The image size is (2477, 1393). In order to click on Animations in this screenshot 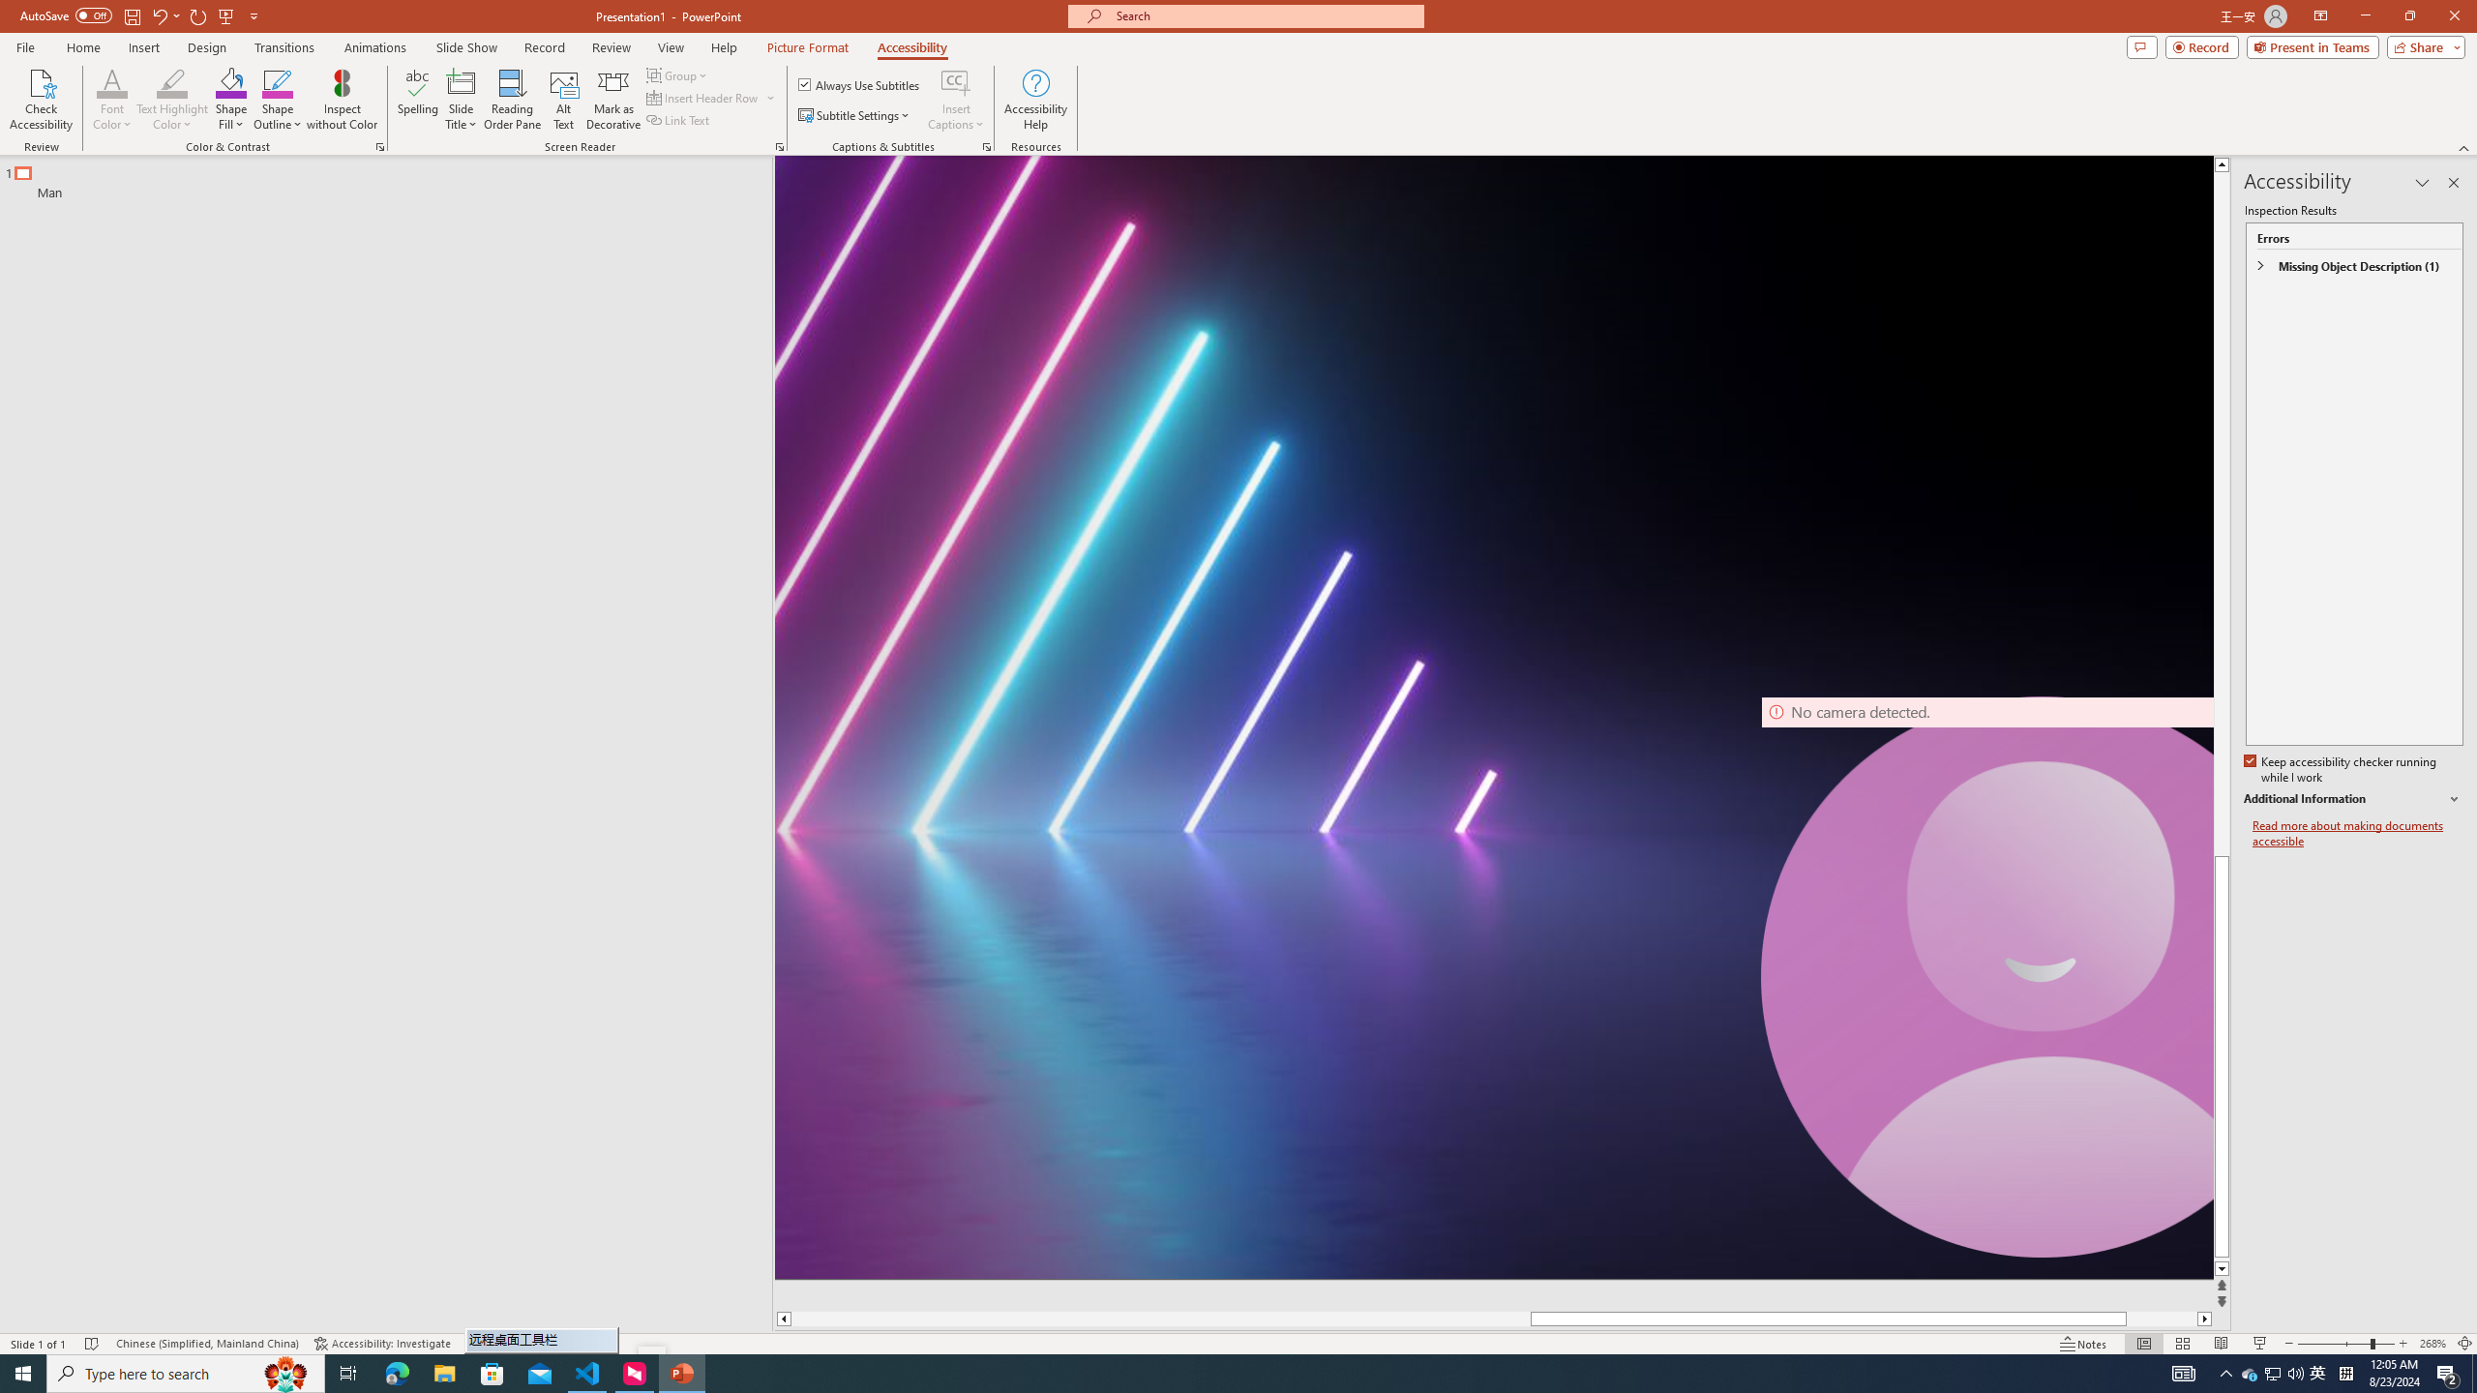, I will do `click(375, 47)`.